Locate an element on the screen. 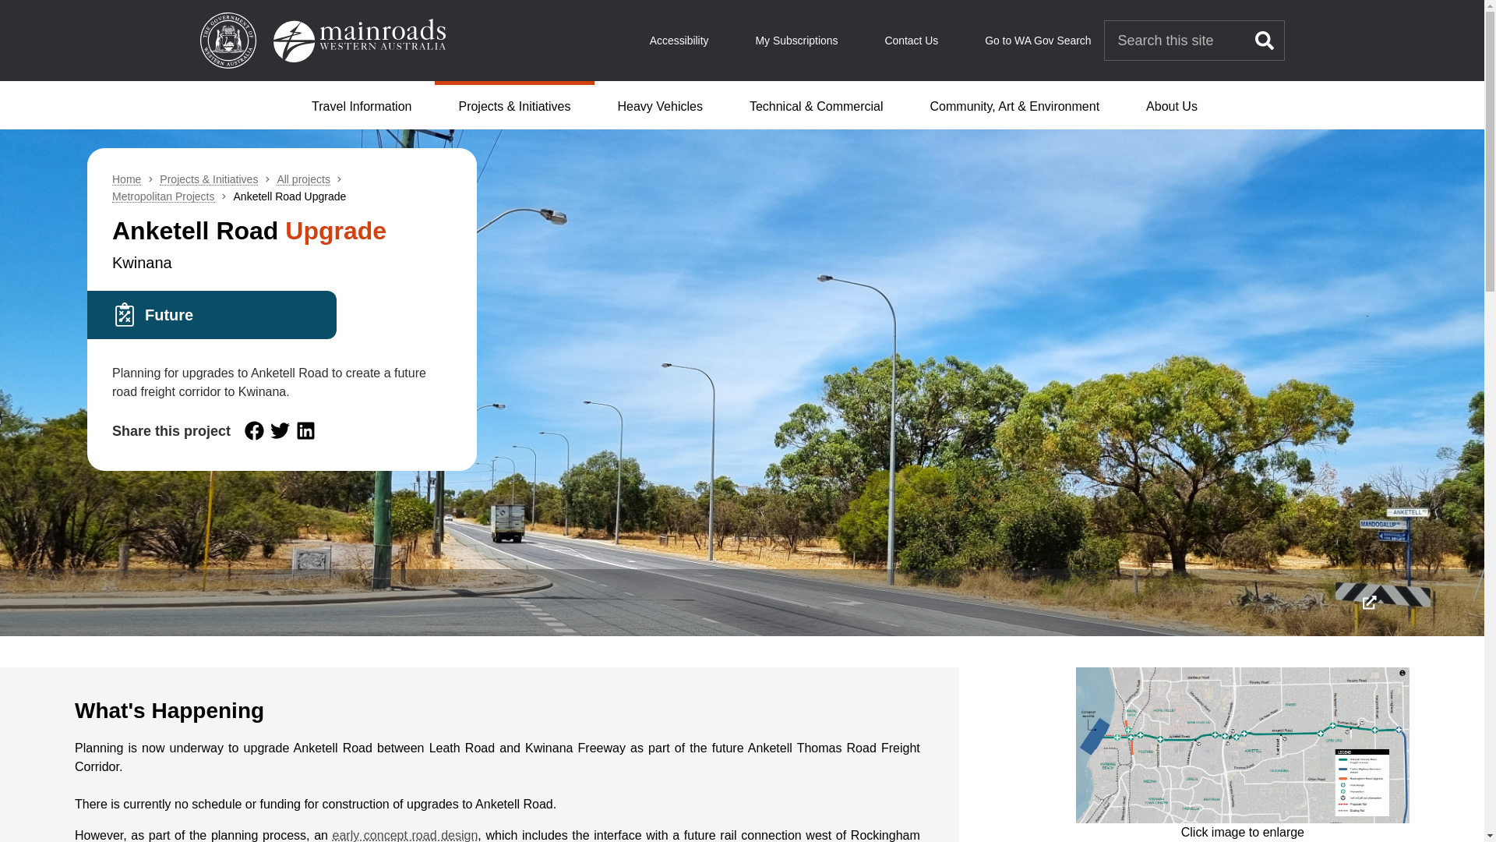 The width and height of the screenshot is (1496, 842). Metropolitan Projects is located at coordinates (164, 196).